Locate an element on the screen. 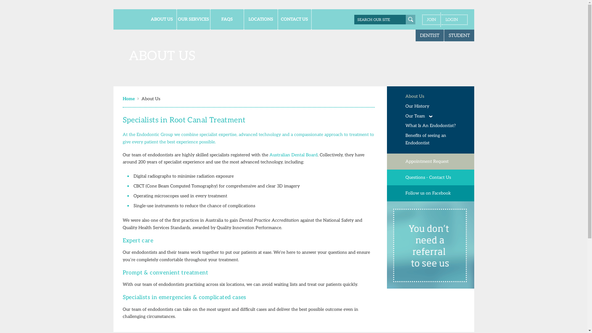 The image size is (592, 333). STUDENT is located at coordinates (459, 35).